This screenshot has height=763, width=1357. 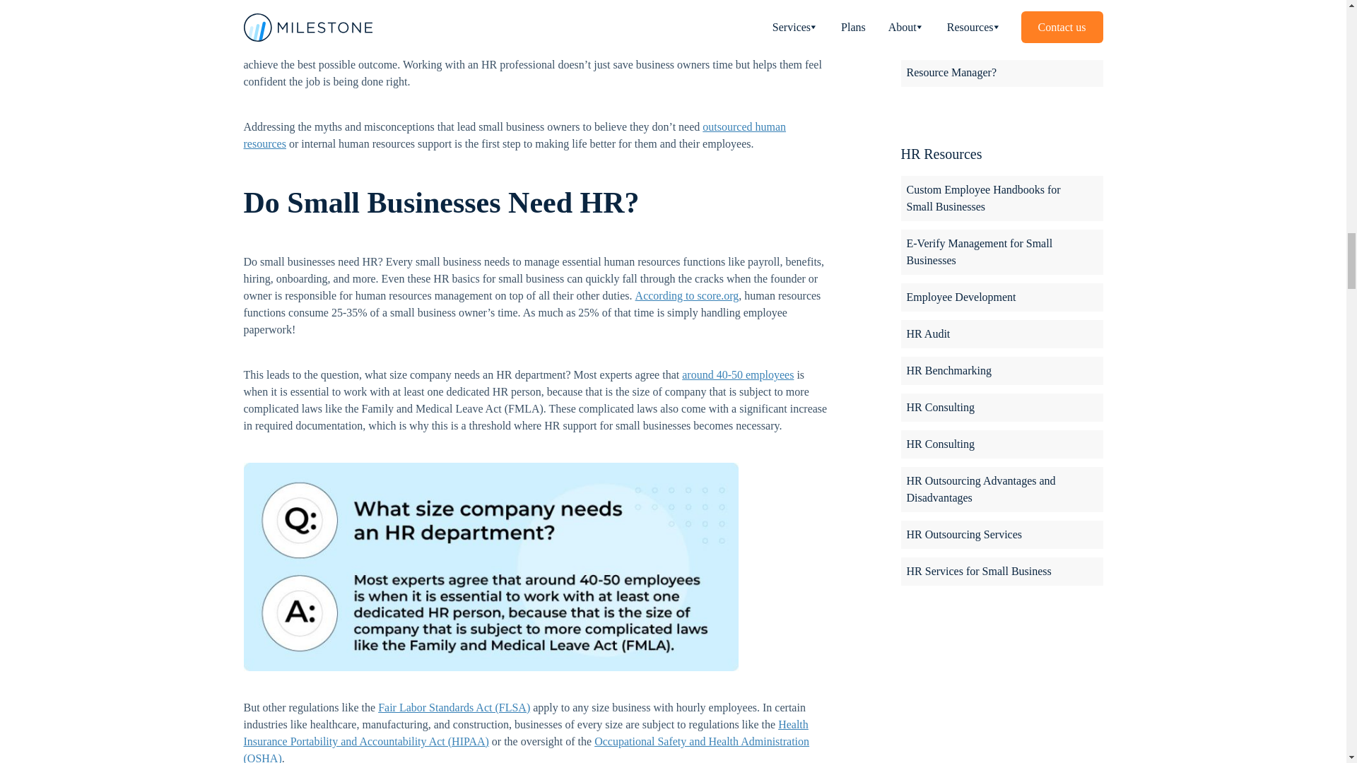 I want to click on Custom Employee Handbooks for Small Businesses, so click(x=1001, y=199).